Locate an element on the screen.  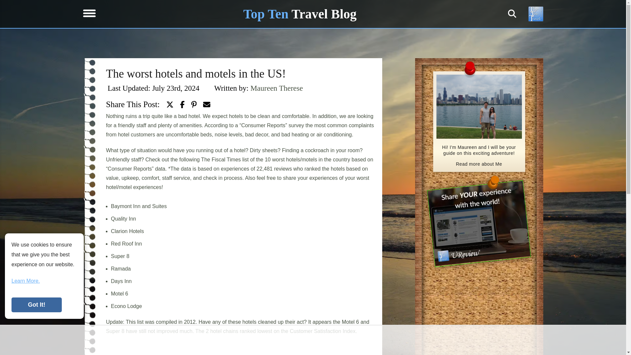
search Top Ten Travel Blog is located at coordinates (512, 14).